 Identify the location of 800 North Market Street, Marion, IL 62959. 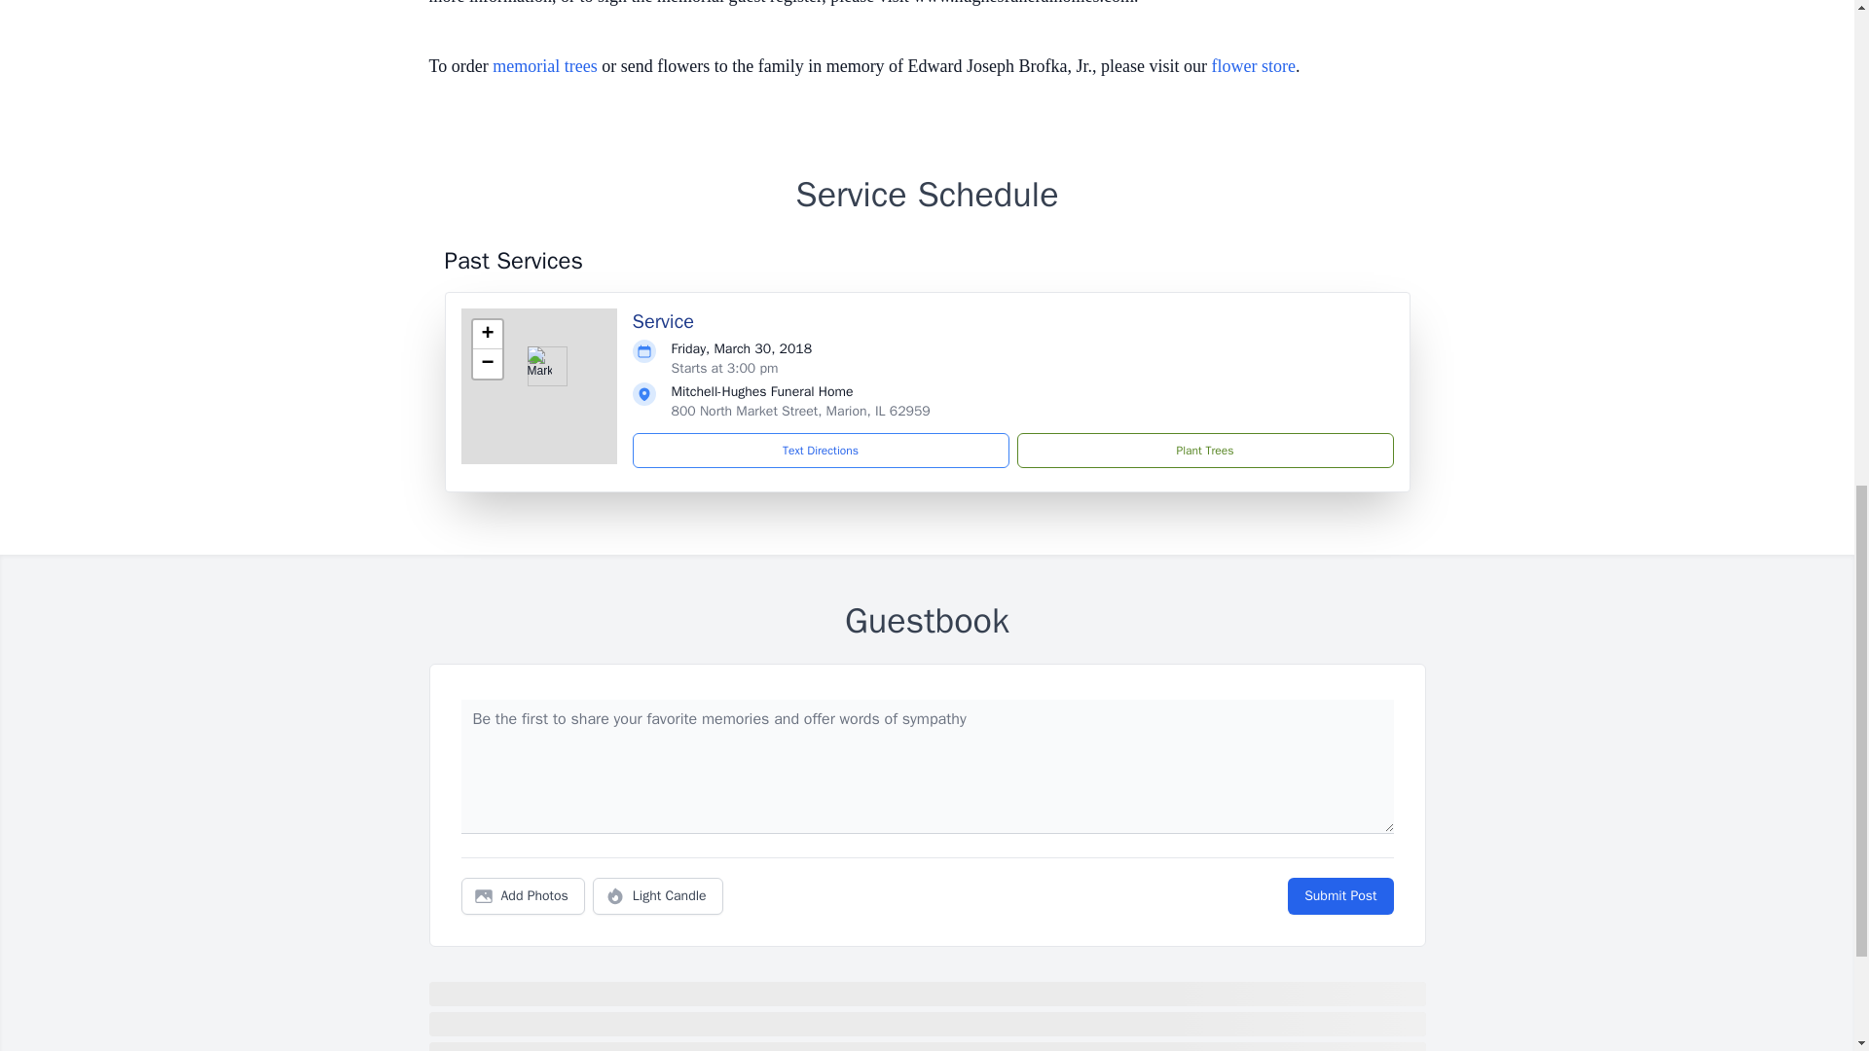
(800, 411).